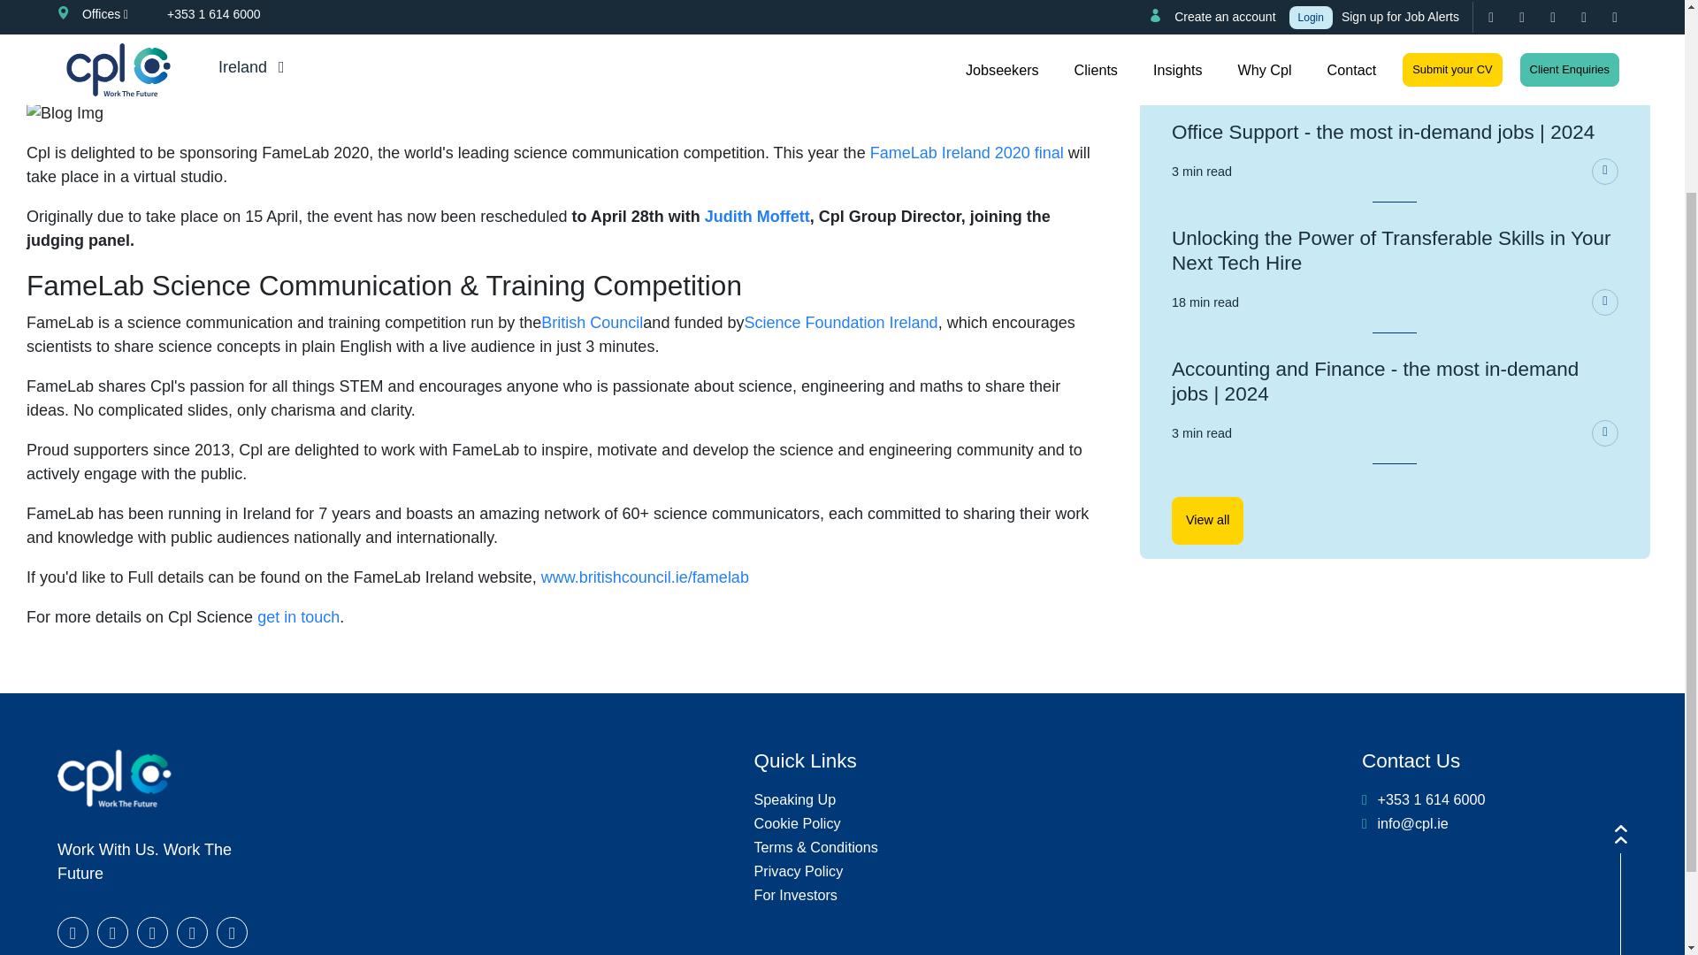 This screenshot has height=955, width=1698. I want to click on facebook, so click(73, 932).